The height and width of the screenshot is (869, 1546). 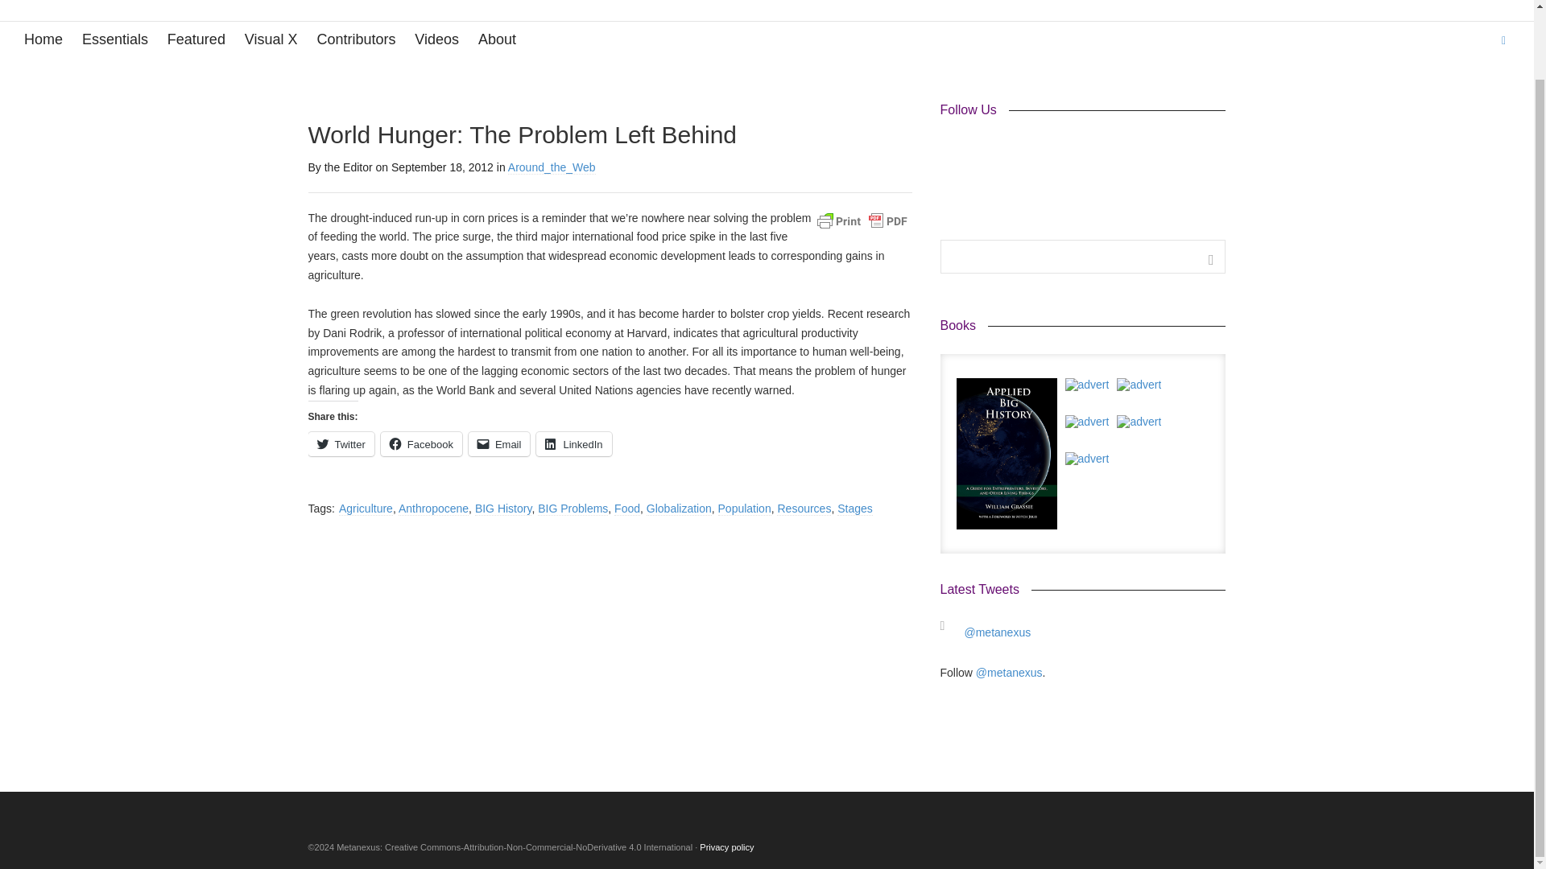 I want to click on Featured, so click(x=196, y=40).